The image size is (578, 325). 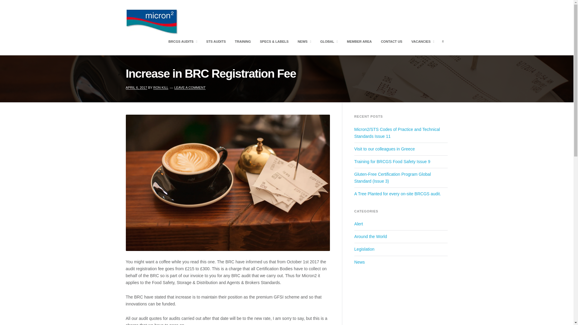 I want to click on Search box, so click(x=443, y=42).